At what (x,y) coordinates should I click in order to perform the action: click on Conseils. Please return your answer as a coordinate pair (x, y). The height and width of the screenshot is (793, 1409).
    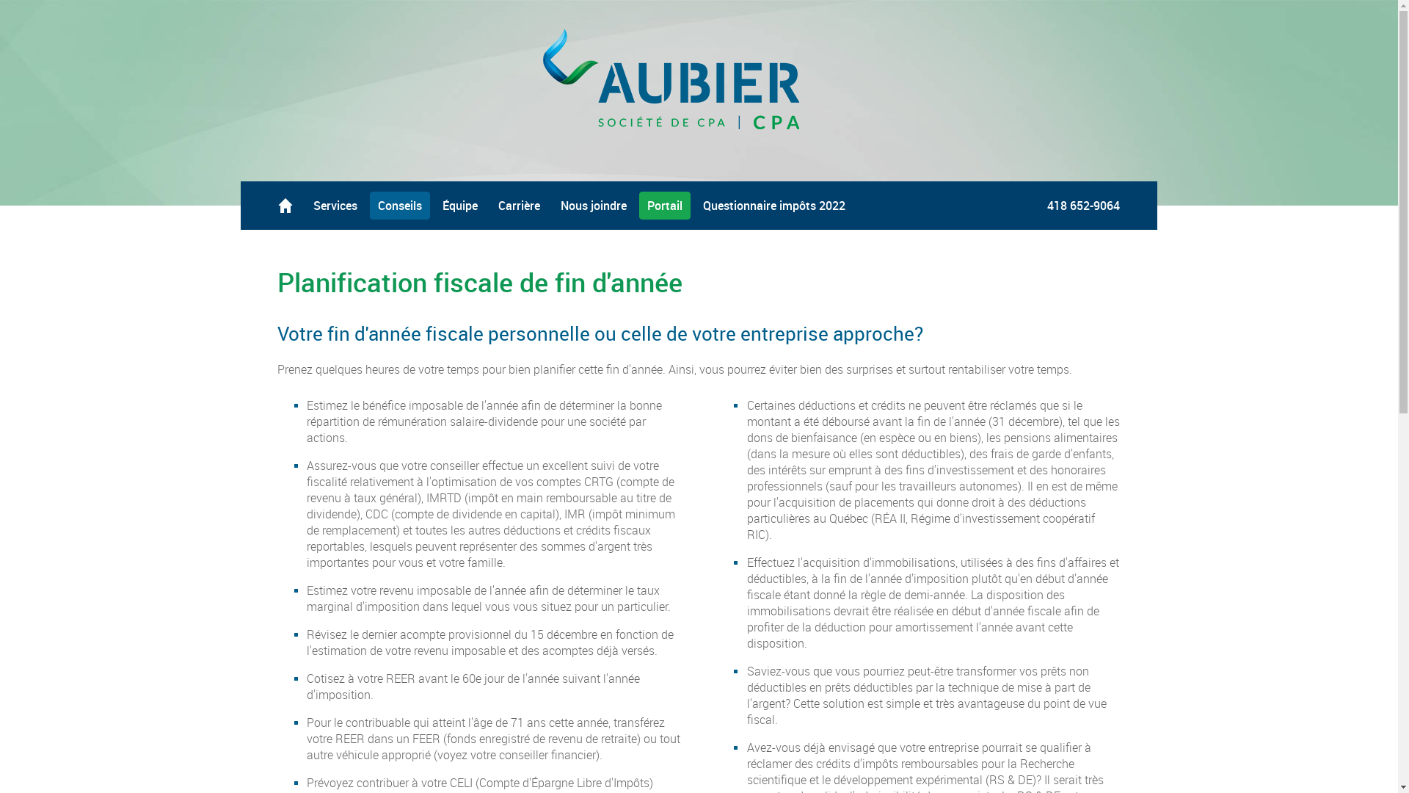
    Looking at the image, I should click on (400, 206).